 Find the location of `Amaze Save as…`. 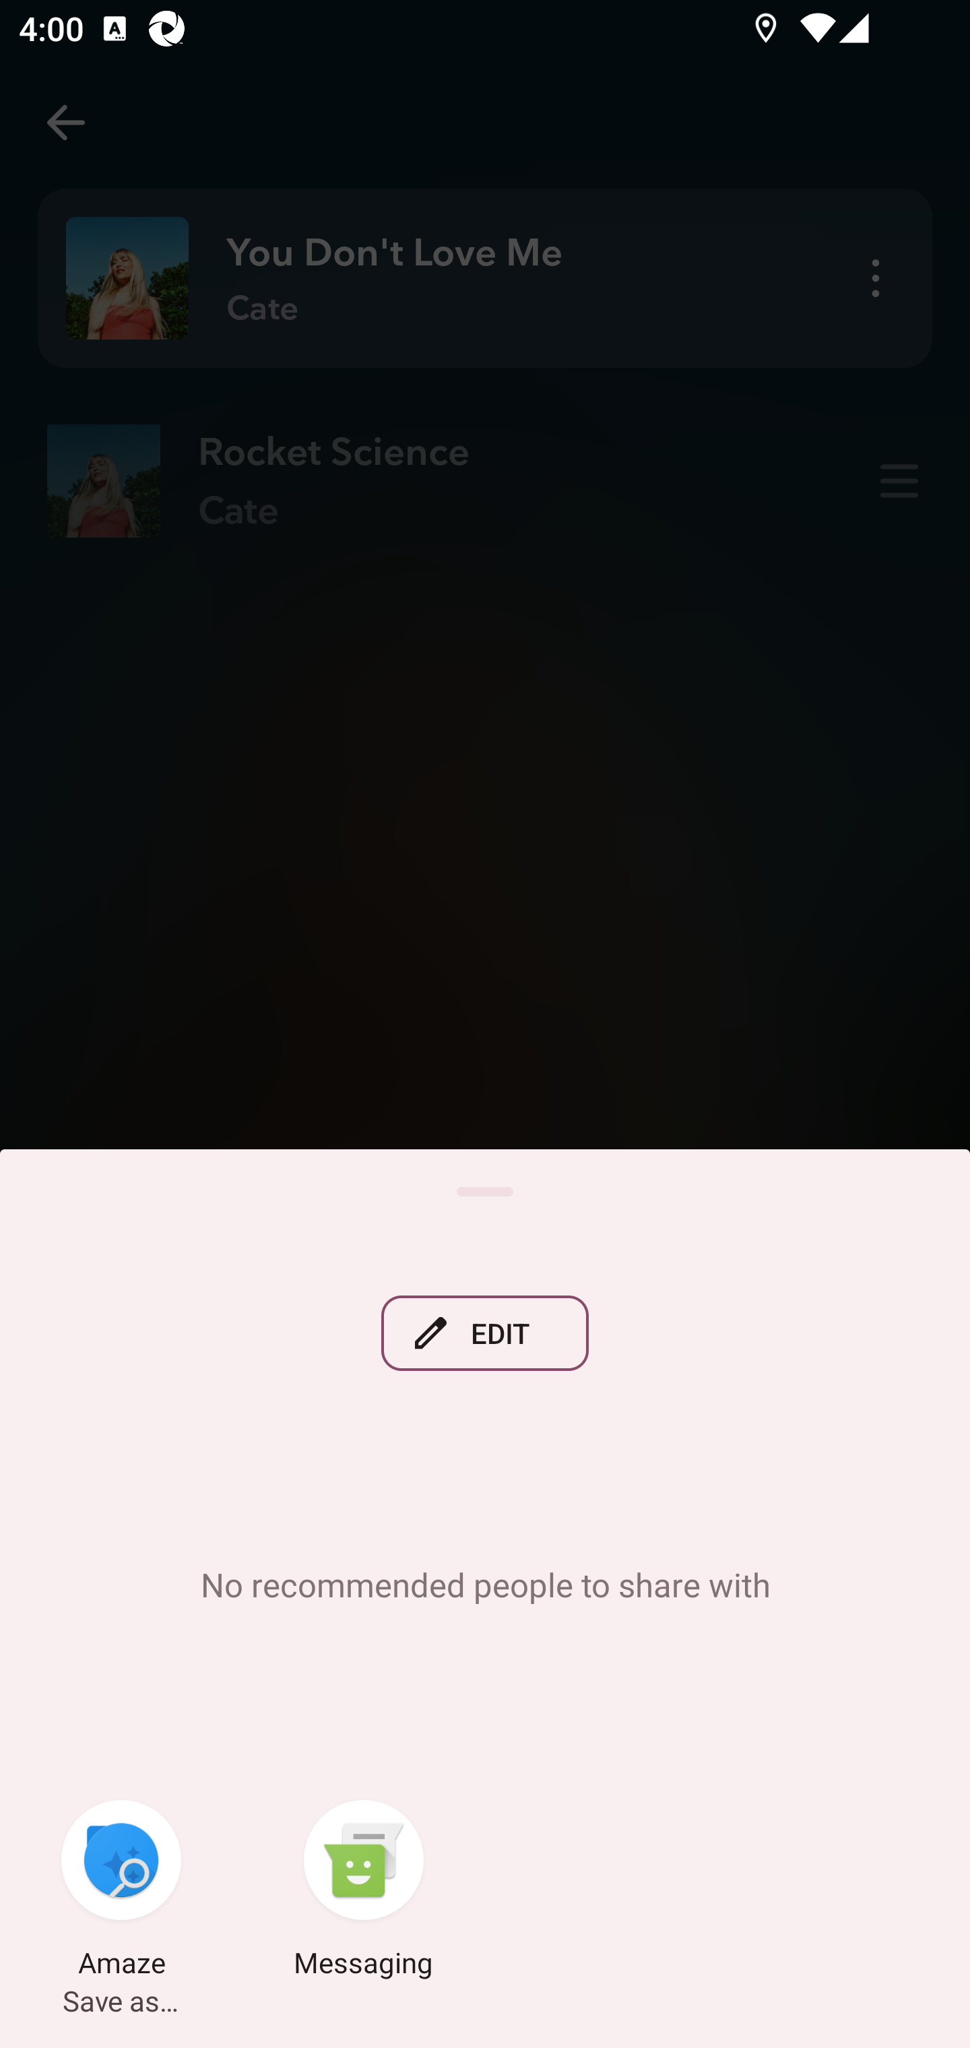

Amaze Save as… is located at coordinates (121, 1892).